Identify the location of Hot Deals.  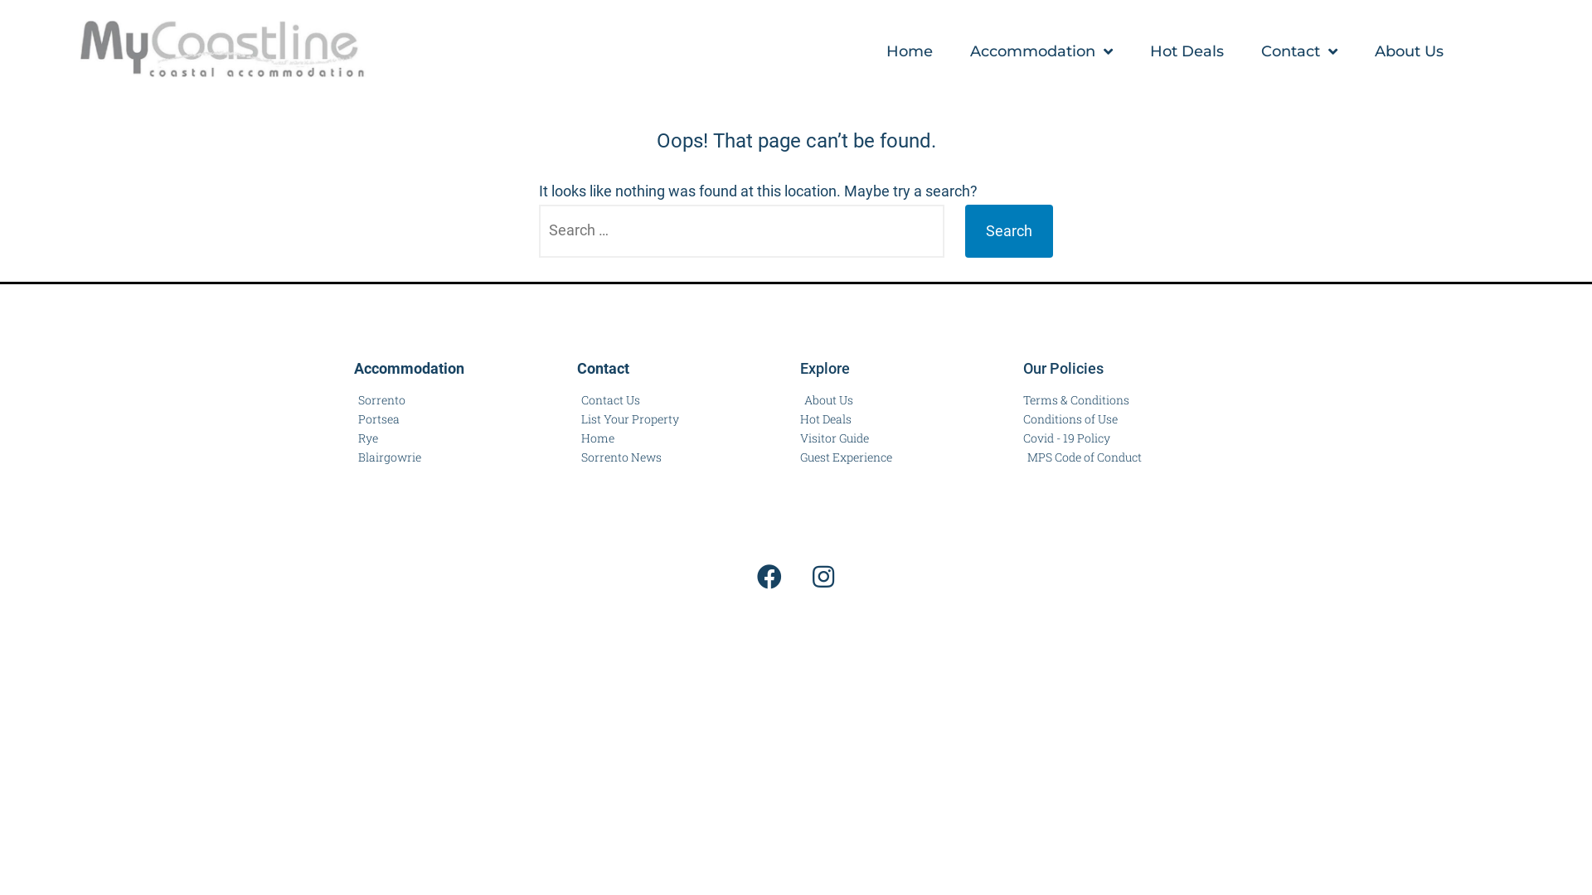
(826, 419).